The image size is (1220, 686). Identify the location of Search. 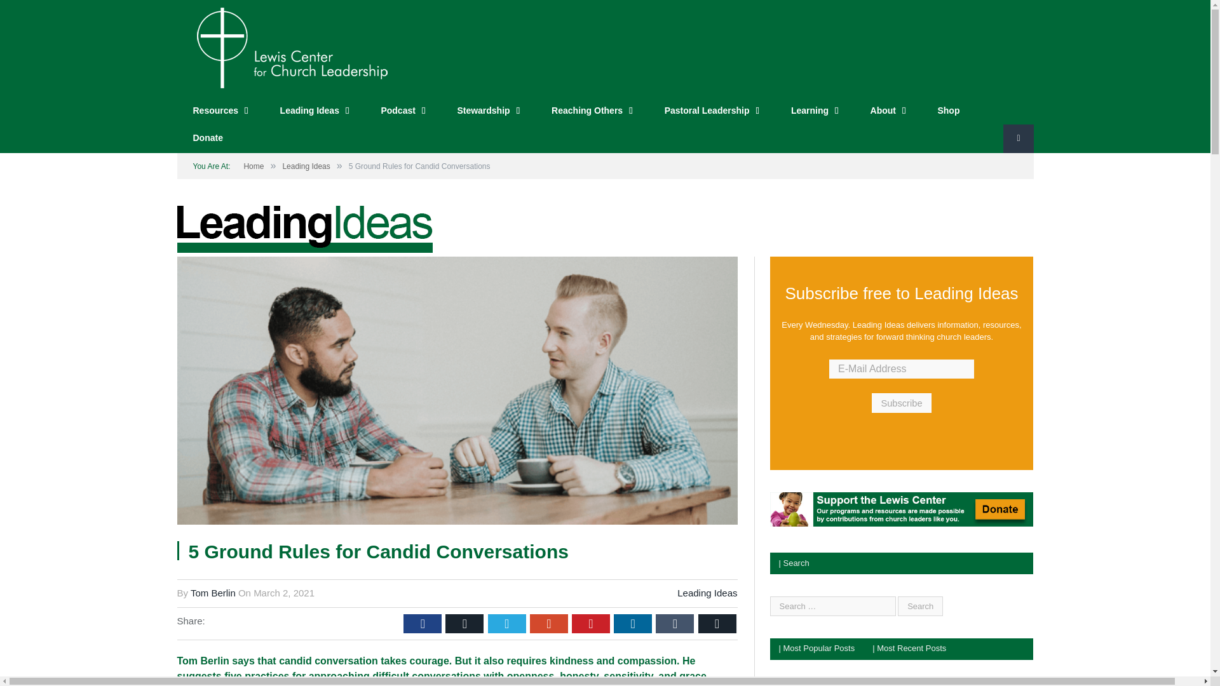
(920, 606).